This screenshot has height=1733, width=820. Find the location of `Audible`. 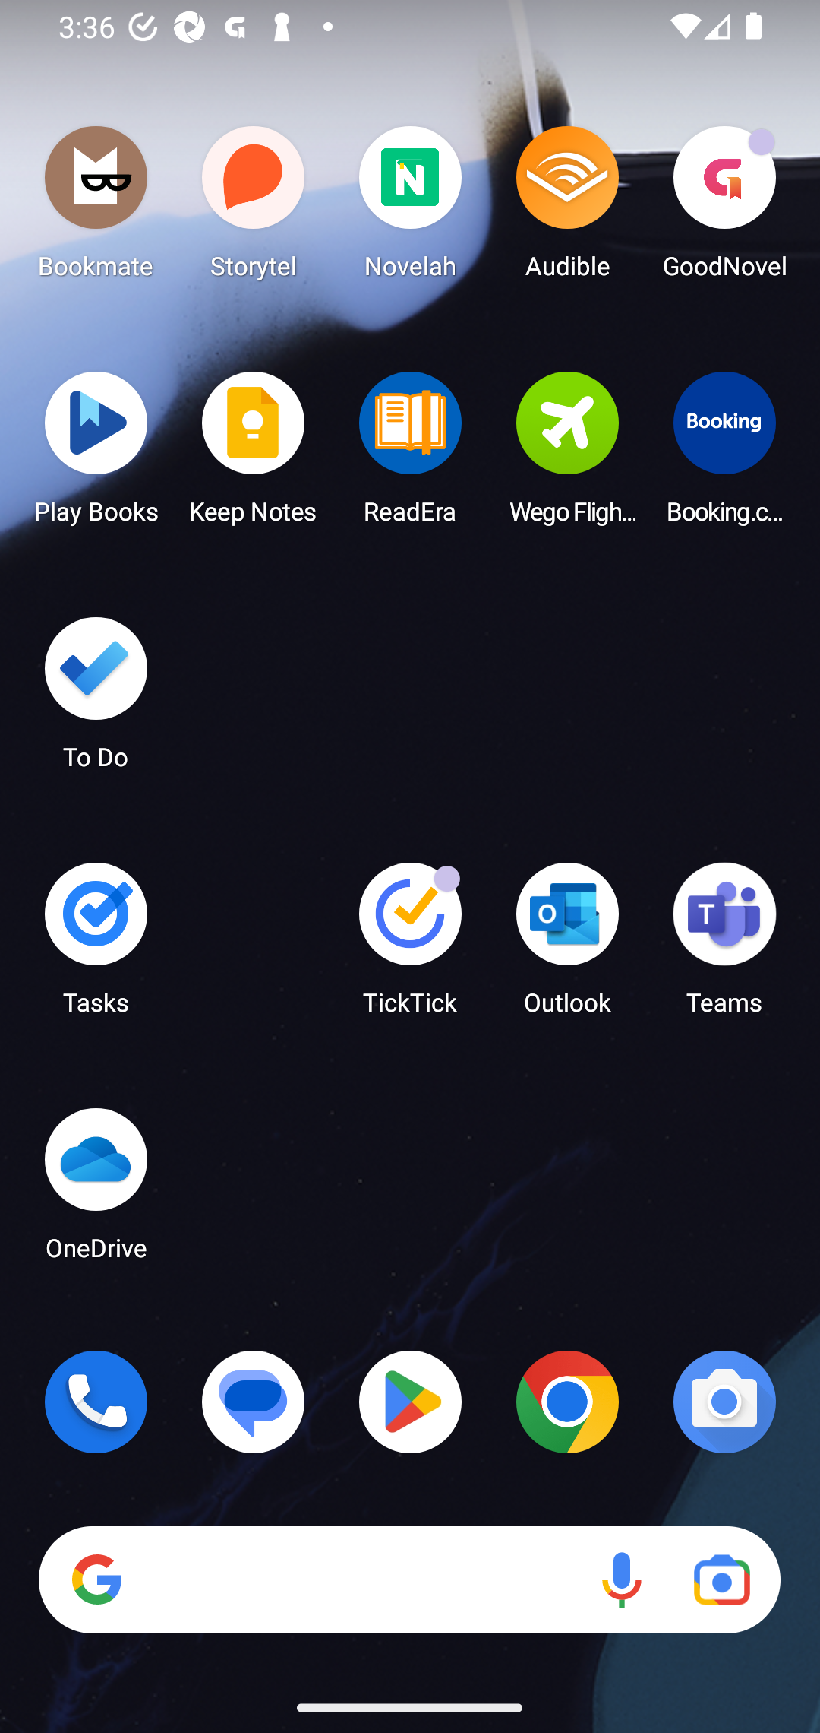

Audible is located at coordinates (567, 208).